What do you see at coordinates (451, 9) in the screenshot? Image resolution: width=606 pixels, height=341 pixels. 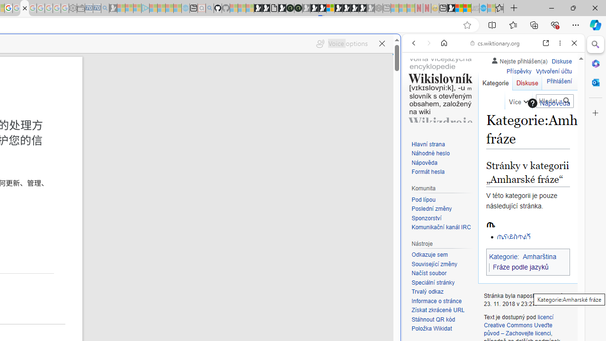 I see `MSN` at bounding box center [451, 9].